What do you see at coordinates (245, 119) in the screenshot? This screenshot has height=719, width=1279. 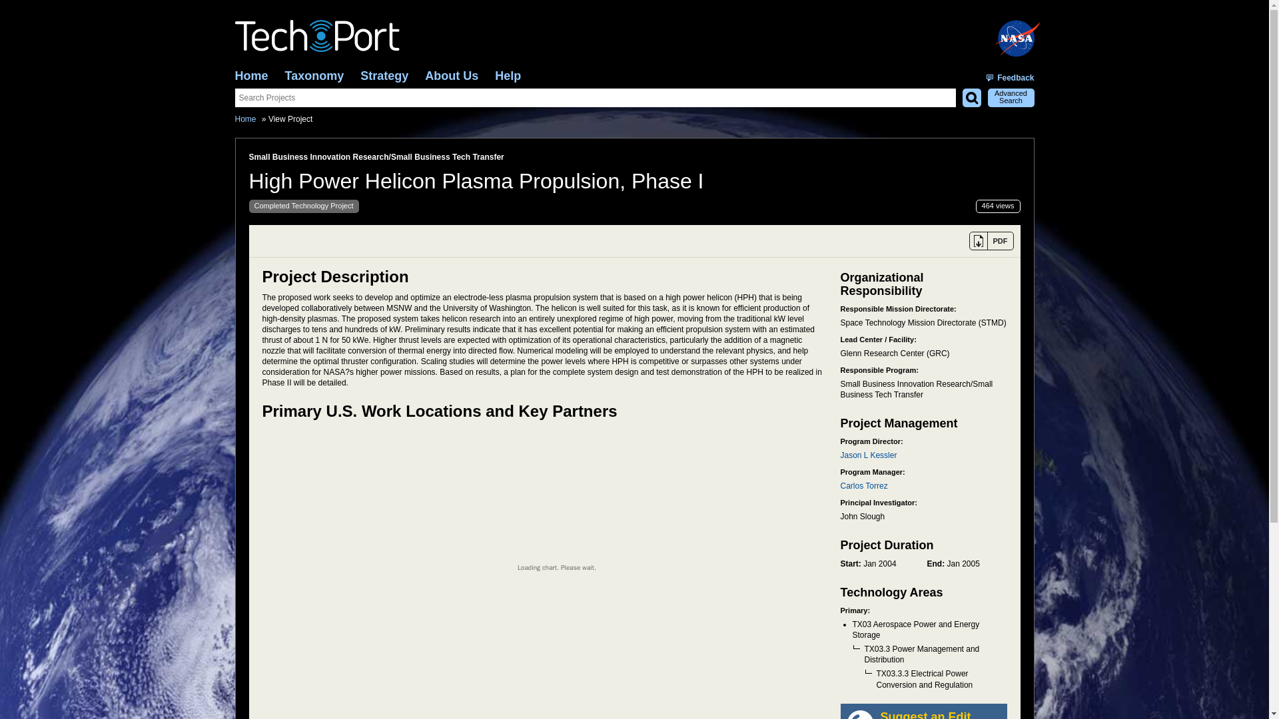 I see `Home` at bounding box center [245, 119].